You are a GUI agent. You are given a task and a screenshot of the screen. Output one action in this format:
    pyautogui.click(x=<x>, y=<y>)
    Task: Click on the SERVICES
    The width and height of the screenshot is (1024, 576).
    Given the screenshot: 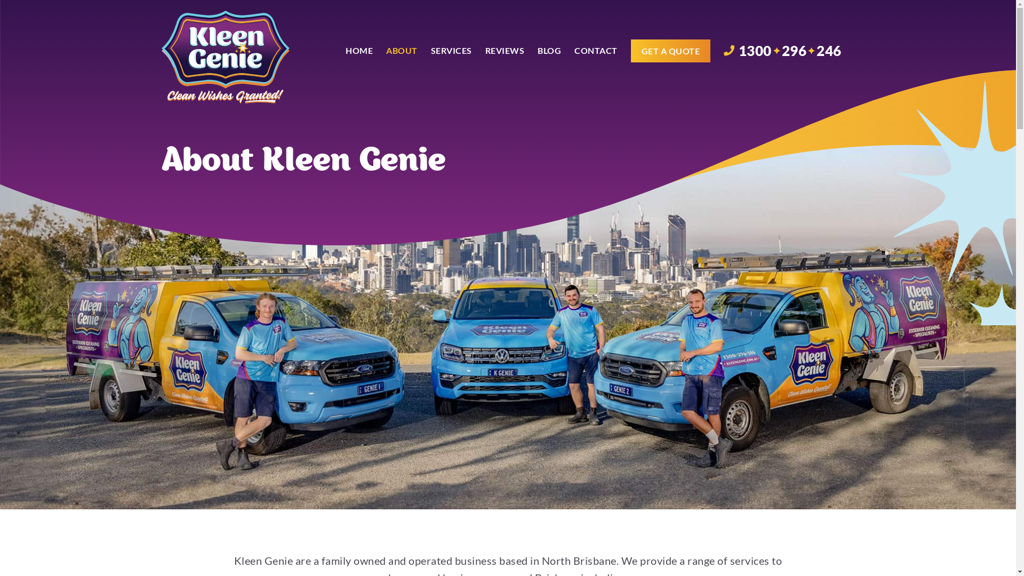 What is the action you would take?
    pyautogui.click(x=451, y=51)
    